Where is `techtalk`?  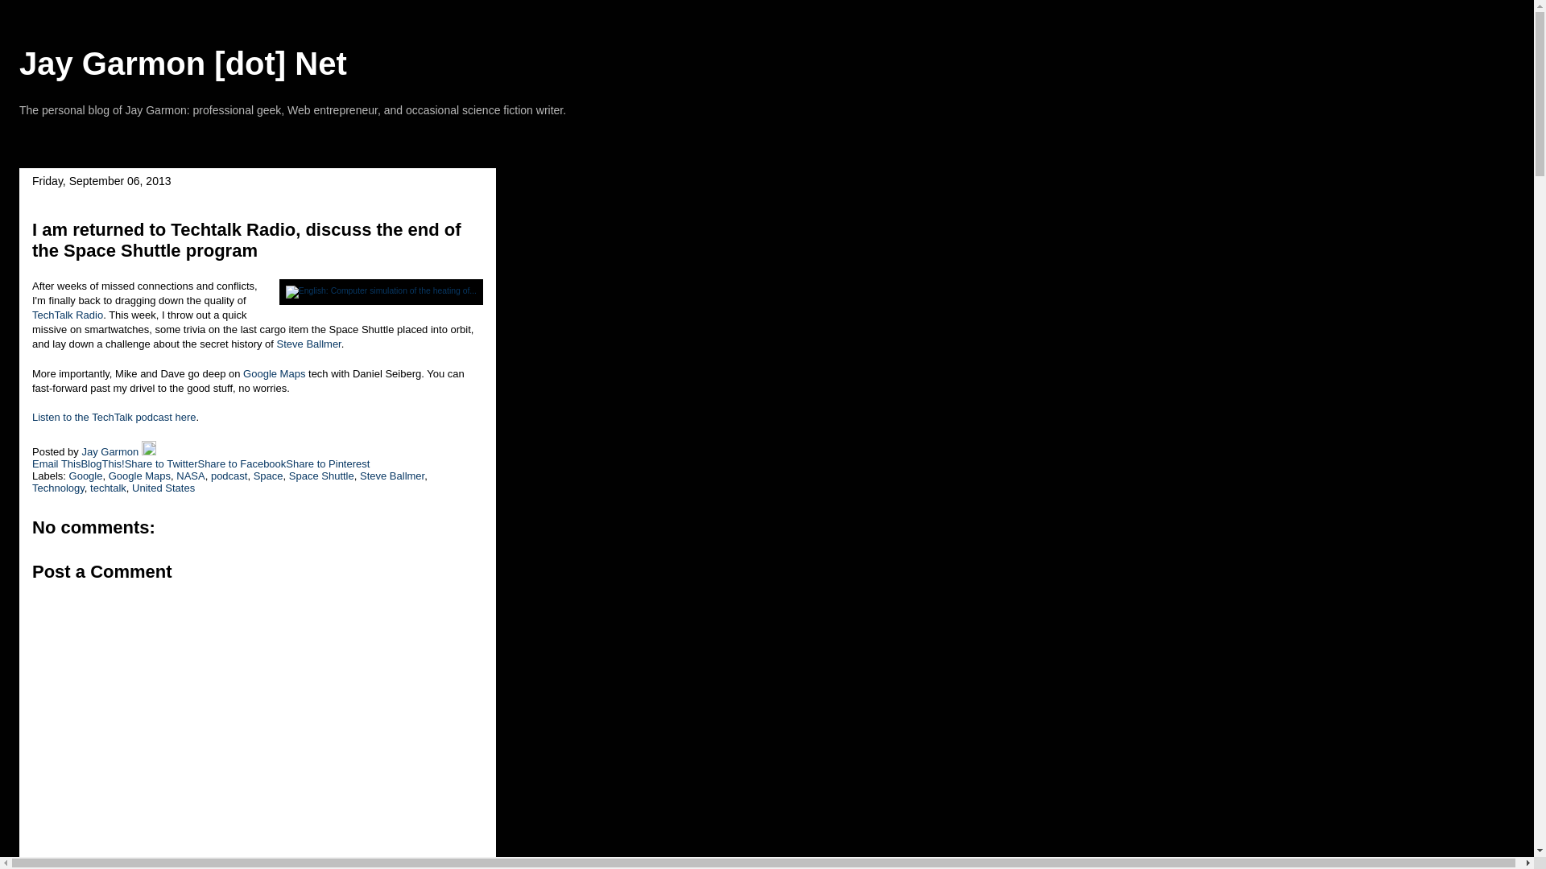
techtalk is located at coordinates (108, 488).